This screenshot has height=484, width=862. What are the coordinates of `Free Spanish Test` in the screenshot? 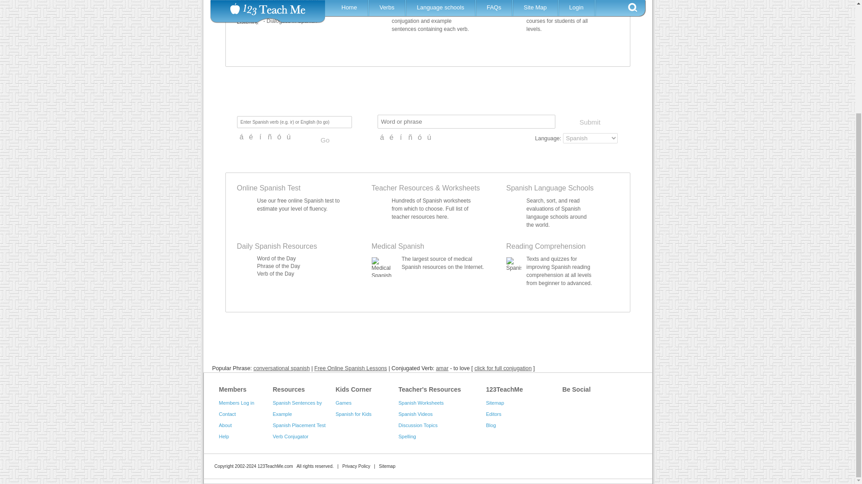 It's located at (269, 188).